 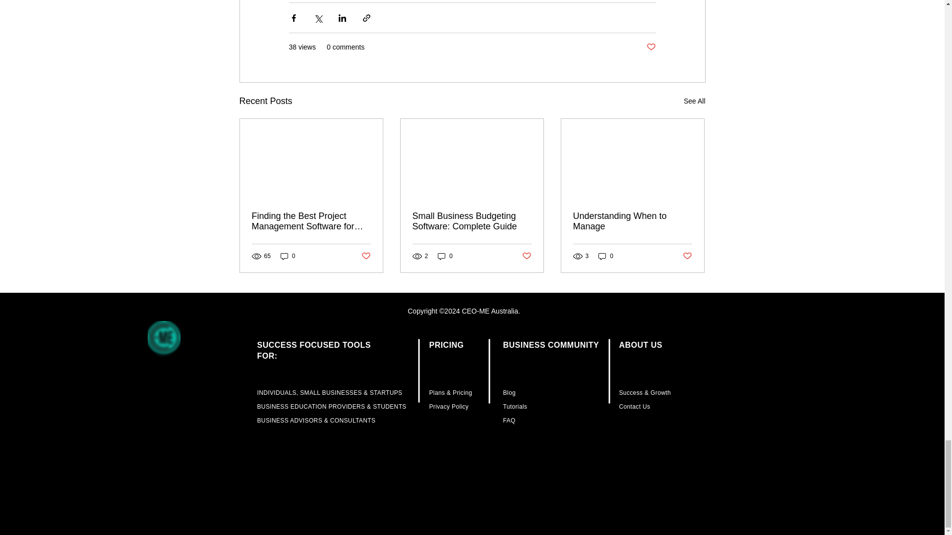 What do you see at coordinates (606, 256) in the screenshot?
I see `0` at bounding box center [606, 256].